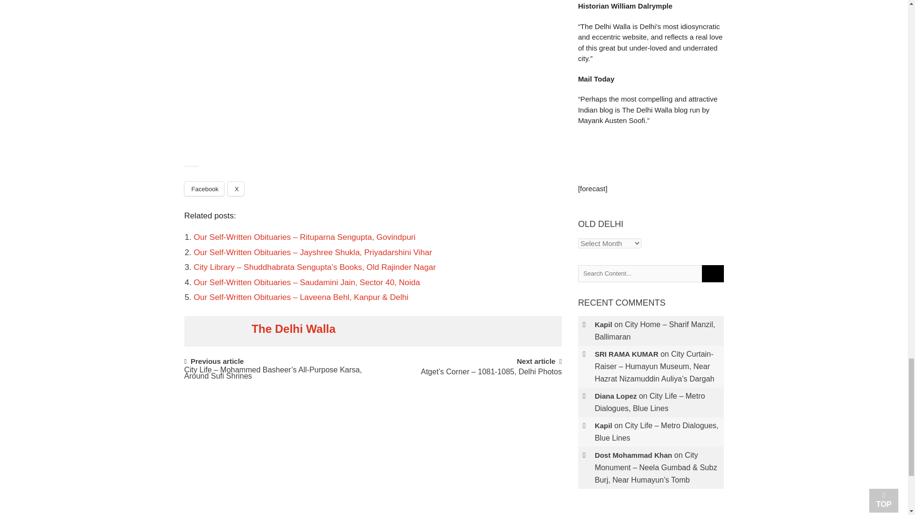  What do you see at coordinates (236, 189) in the screenshot?
I see `Click to share on X` at bounding box center [236, 189].